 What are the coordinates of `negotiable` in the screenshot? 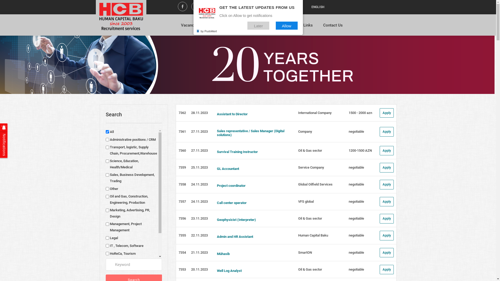 It's located at (356, 168).